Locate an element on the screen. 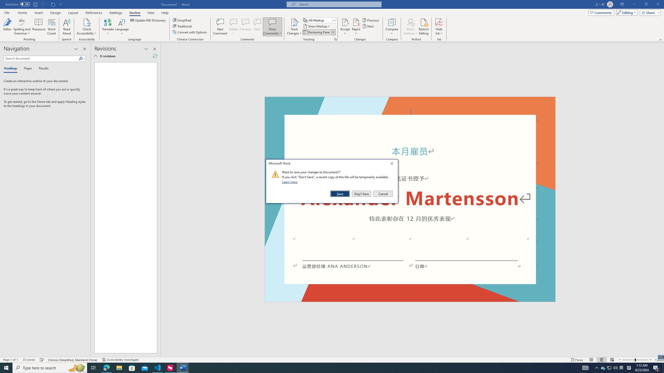  Accessibility Checker Accessibility: Investigate is located at coordinates (120, 360).